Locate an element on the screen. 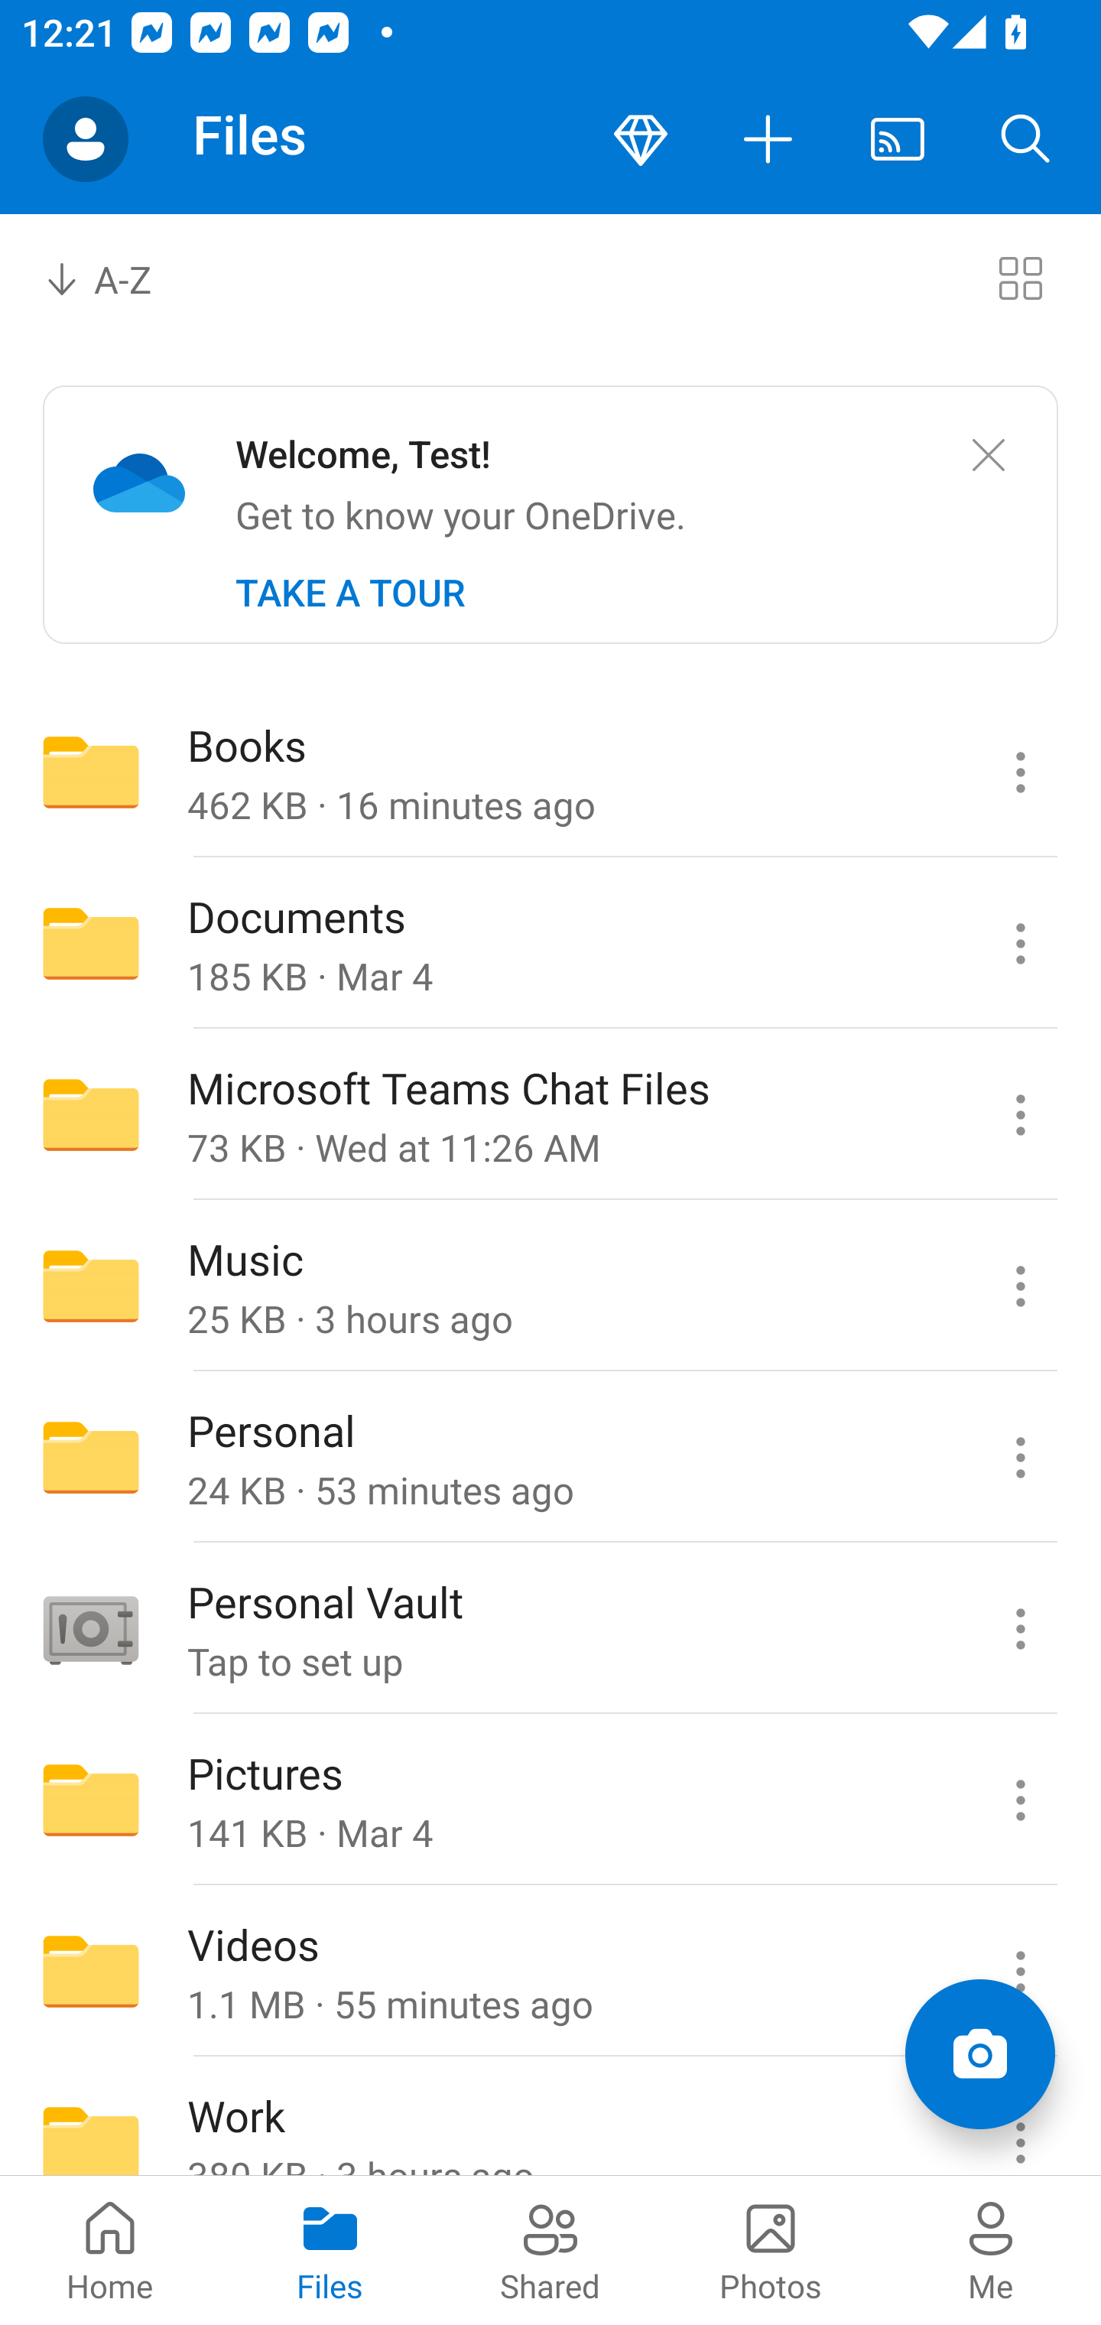  Personal Vault commands is located at coordinates (1020, 1629).